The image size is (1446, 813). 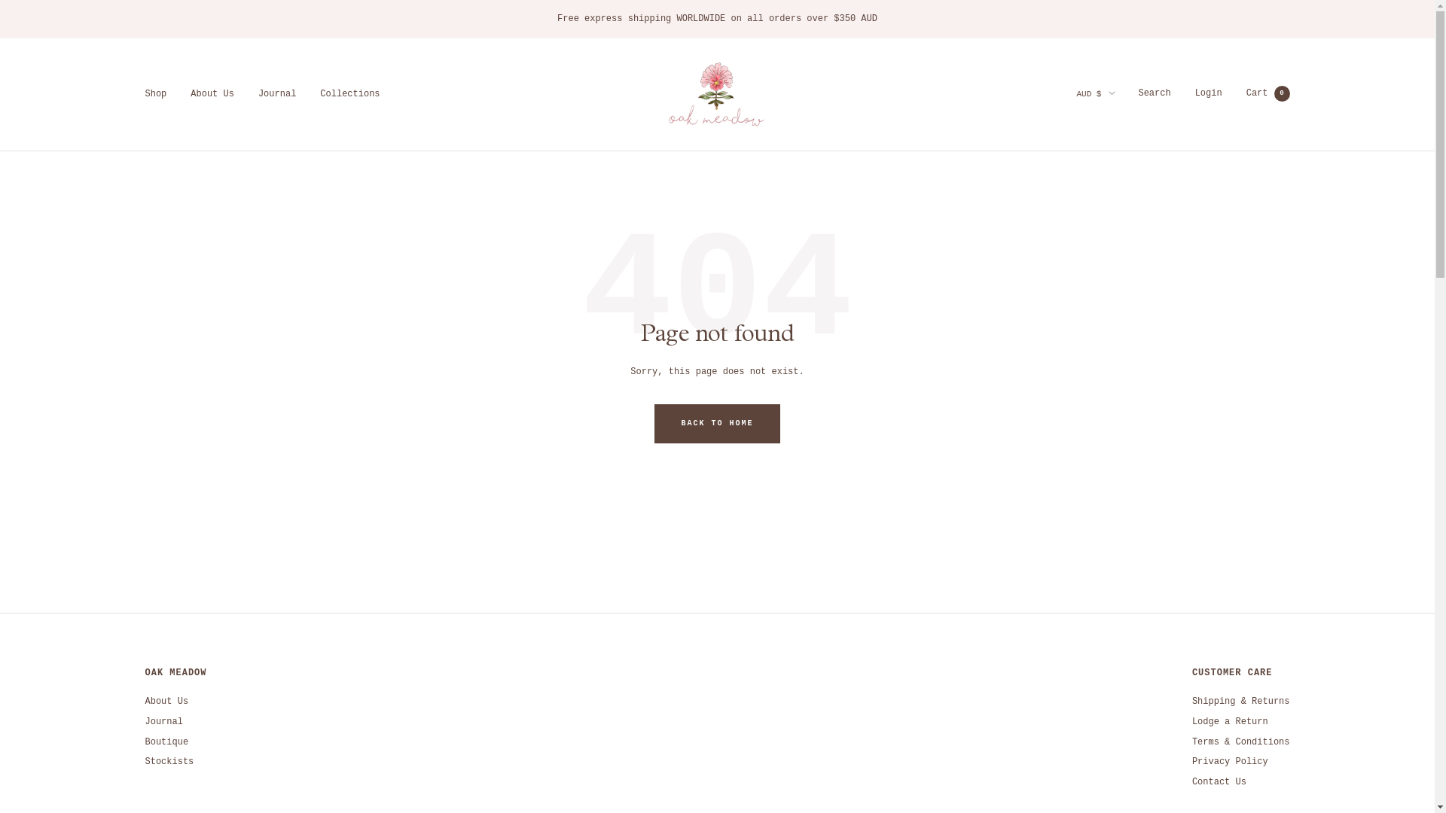 I want to click on CZK, so click(x=1082, y=644).